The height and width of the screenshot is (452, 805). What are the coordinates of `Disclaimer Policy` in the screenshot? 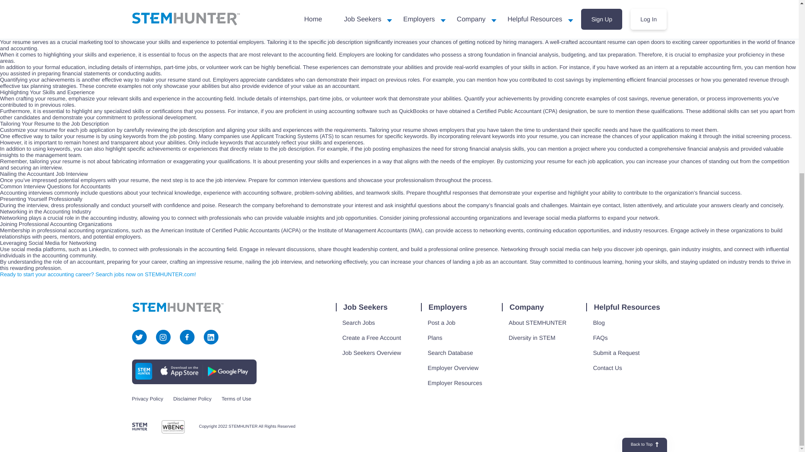 It's located at (192, 399).